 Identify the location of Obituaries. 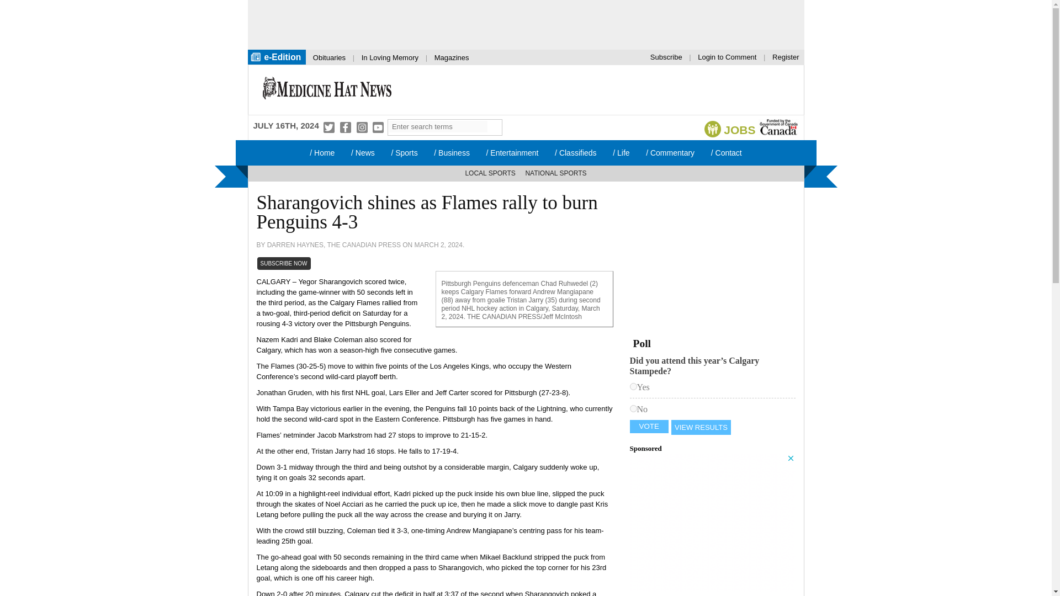
(329, 57).